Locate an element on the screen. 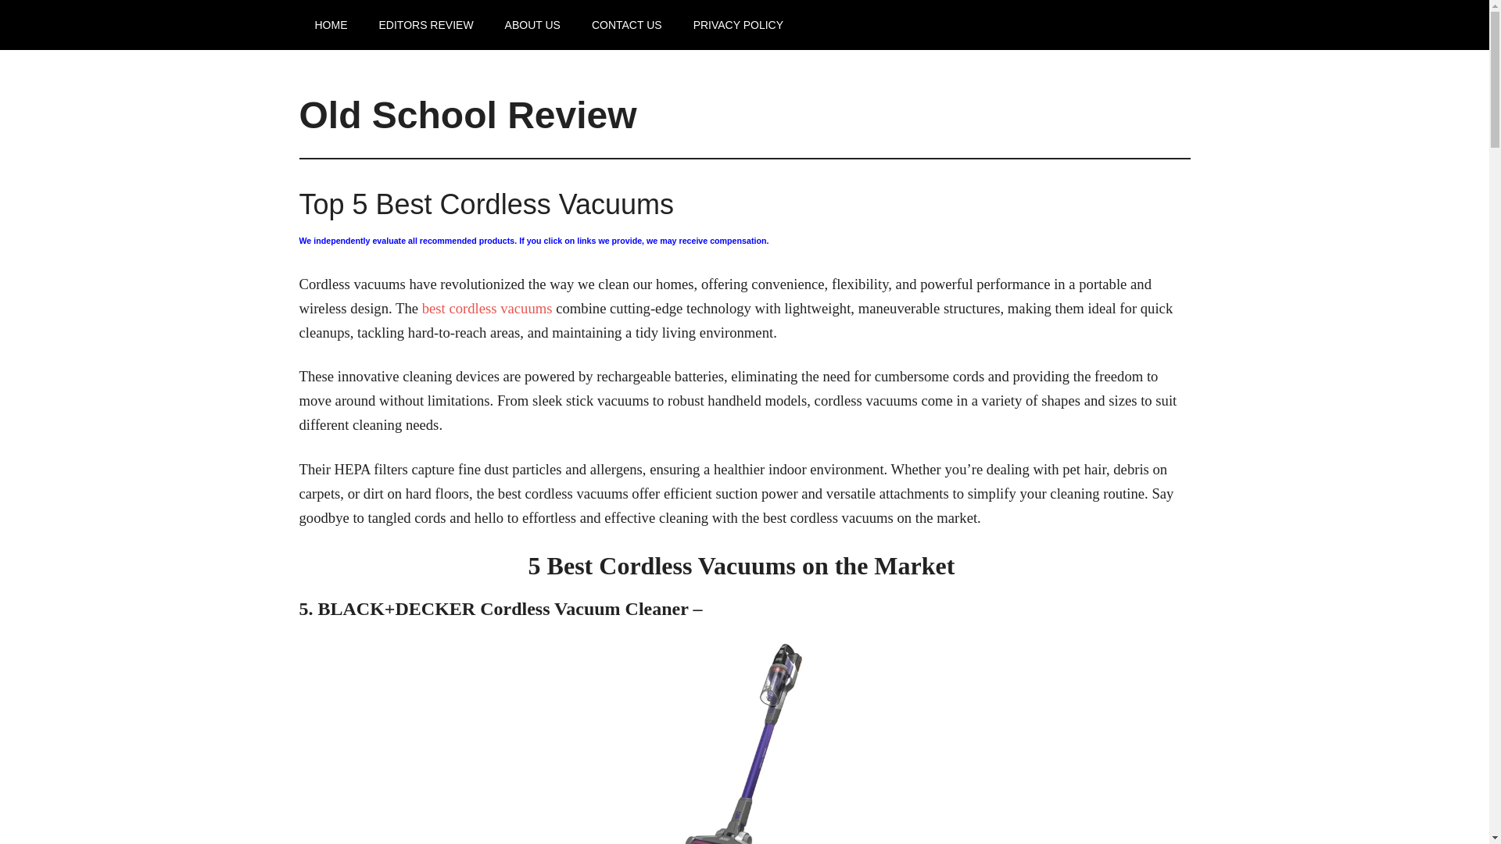 The height and width of the screenshot is (844, 1501). ABOUT US is located at coordinates (532, 25).